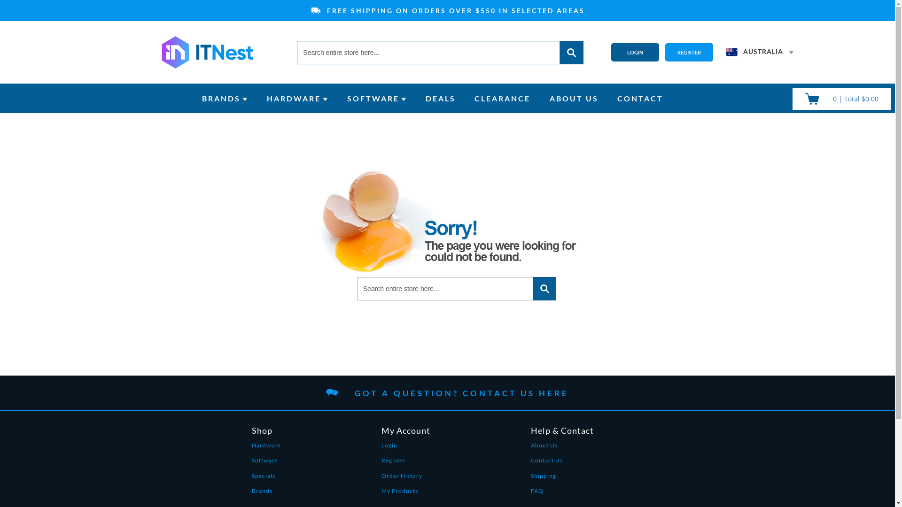  I want to click on BRANDS, so click(221, 99).